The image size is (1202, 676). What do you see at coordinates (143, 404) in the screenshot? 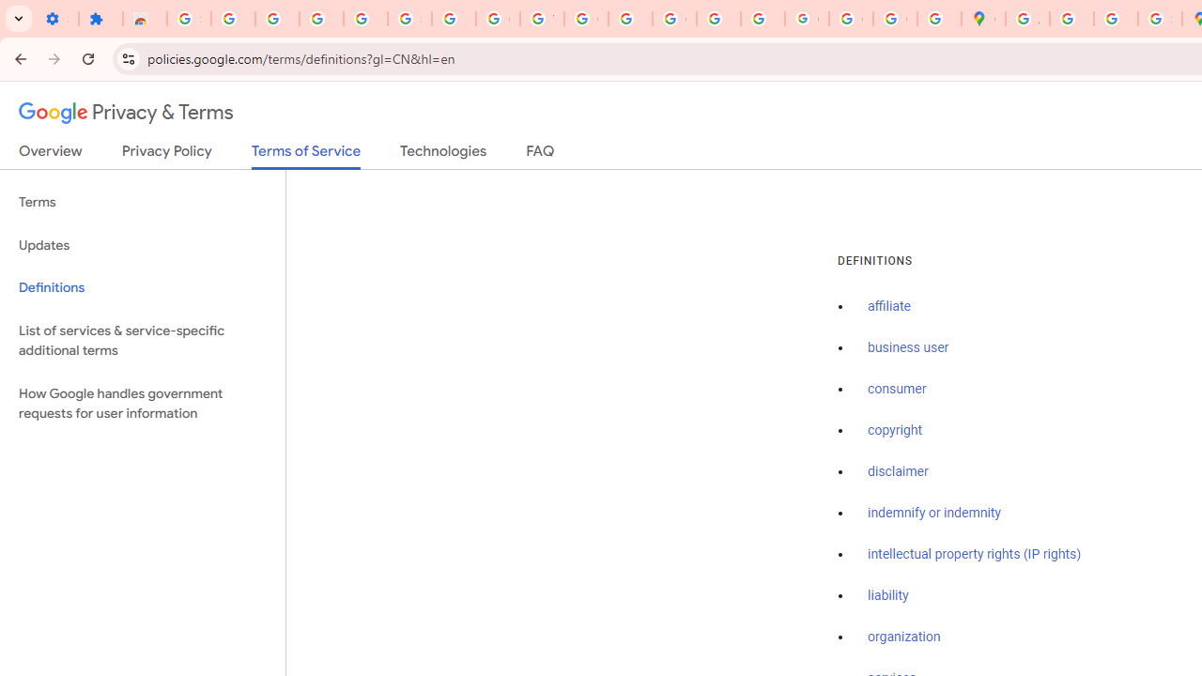
I see `How Google handles government requests for user information` at bounding box center [143, 404].